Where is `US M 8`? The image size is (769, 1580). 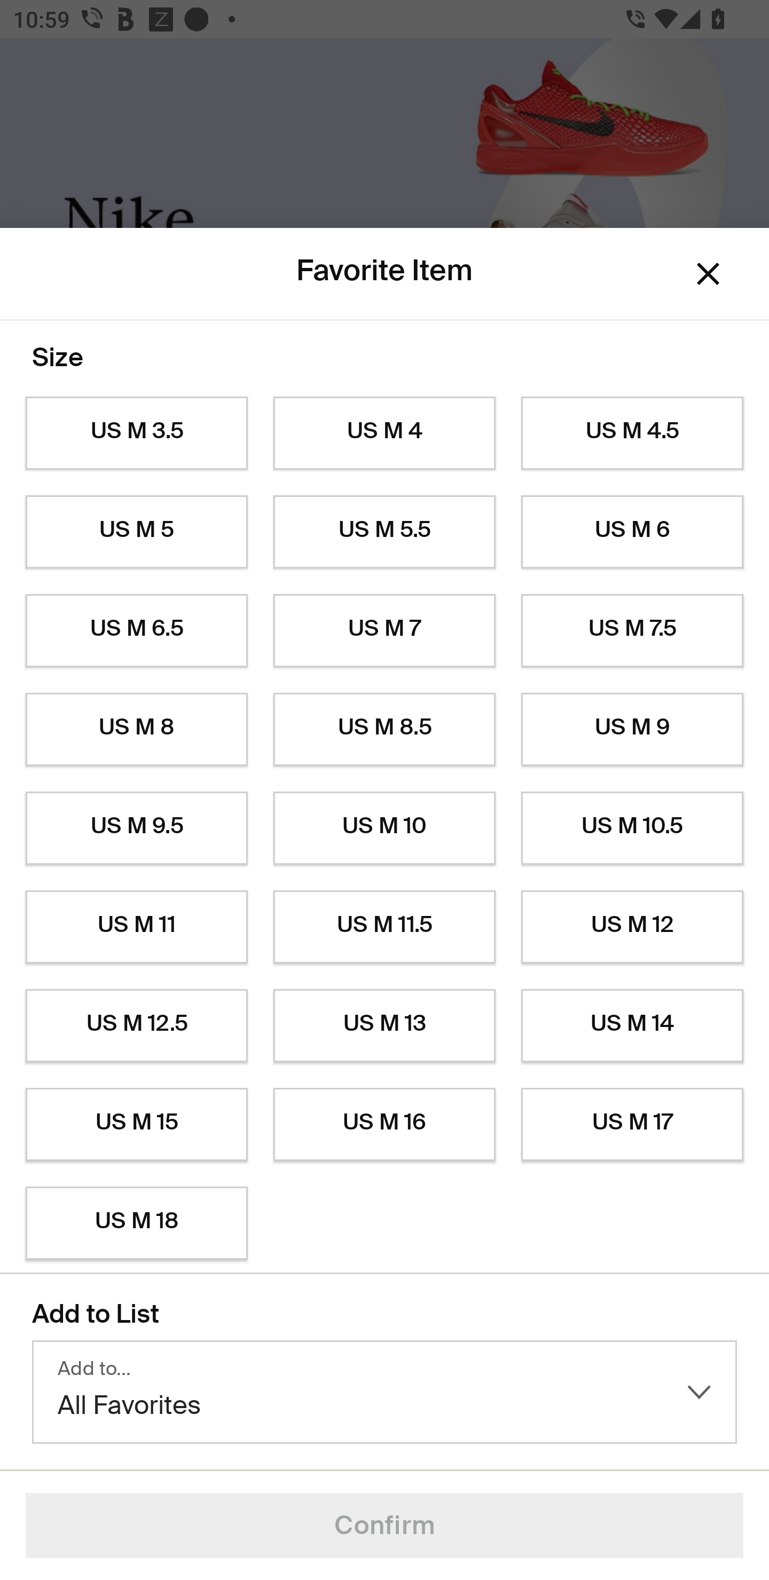 US M 8 is located at coordinates (136, 730).